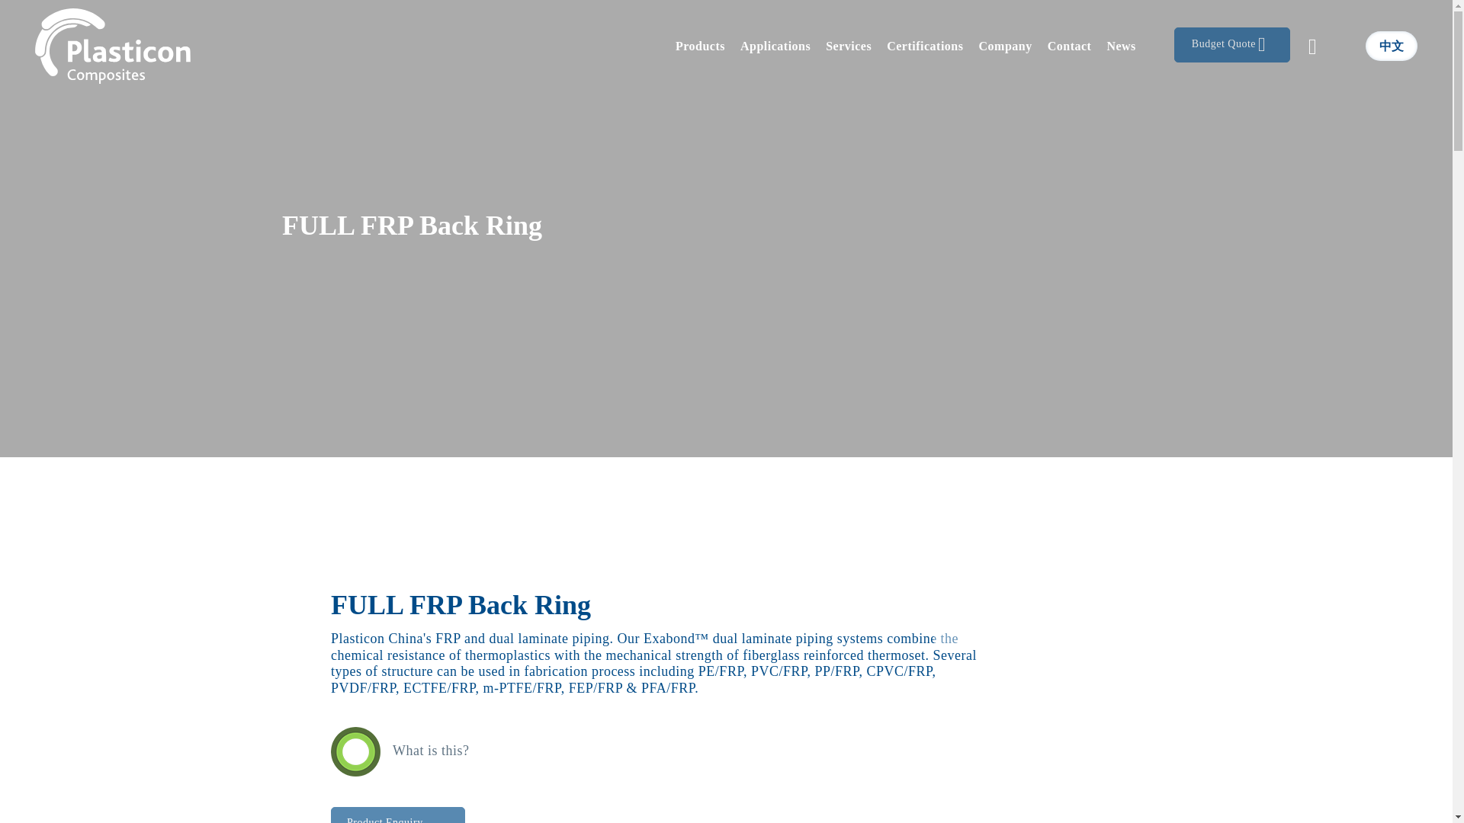 The height and width of the screenshot is (823, 1464). I want to click on Contact, so click(1069, 46).